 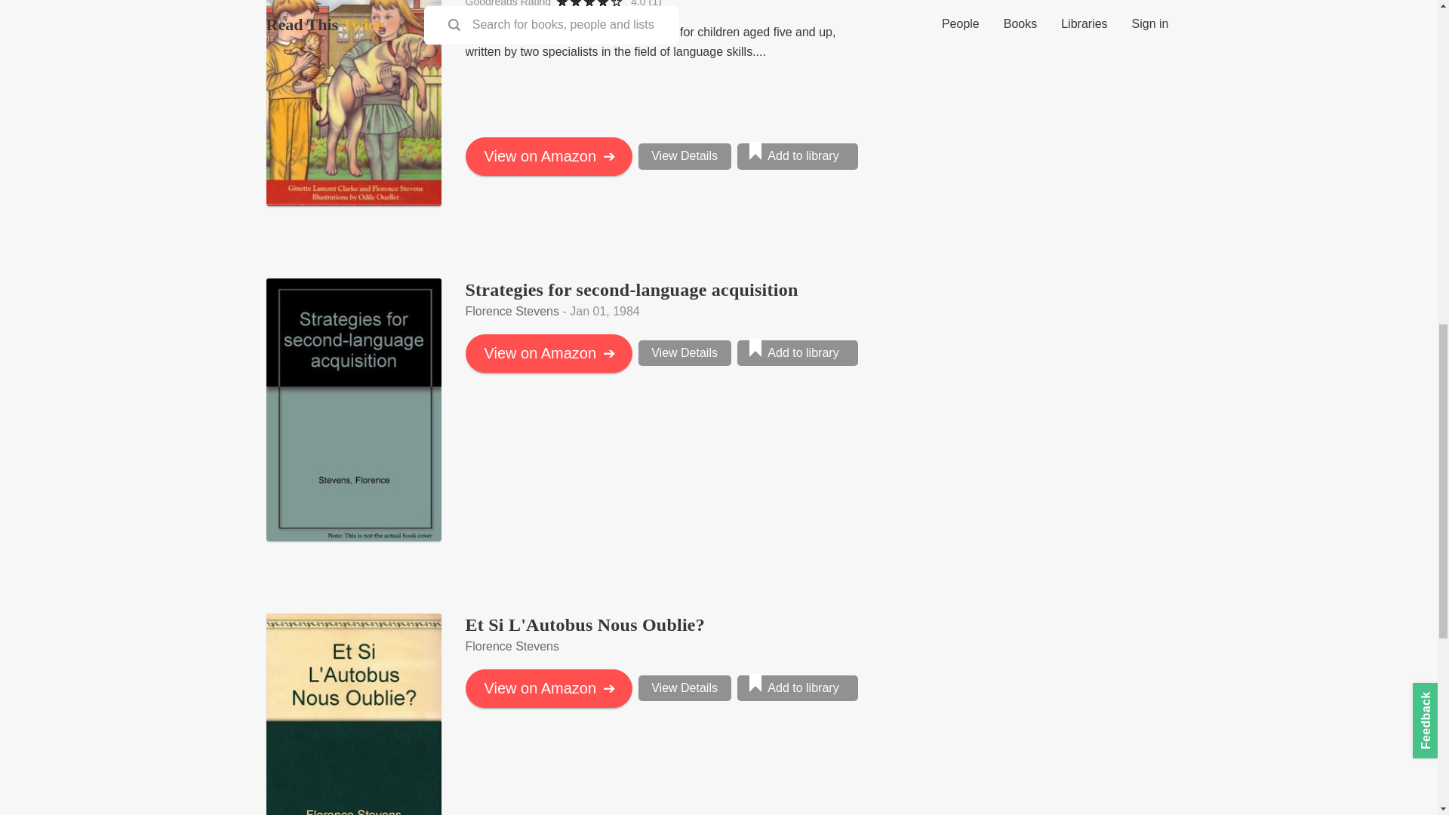 I want to click on Add to library, so click(x=797, y=353).